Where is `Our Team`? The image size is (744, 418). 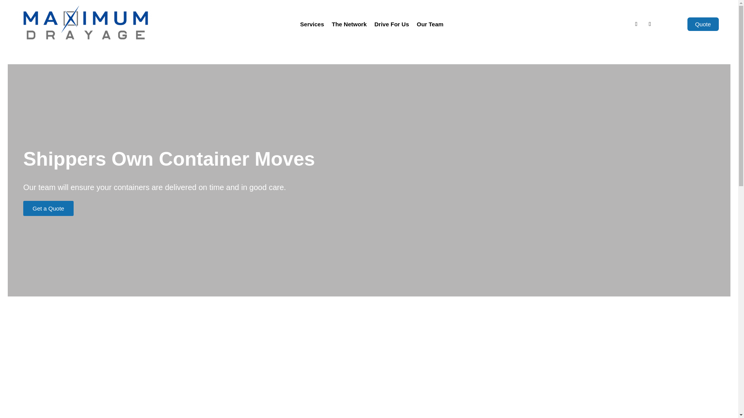
Our Team is located at coordinates (430, 24).